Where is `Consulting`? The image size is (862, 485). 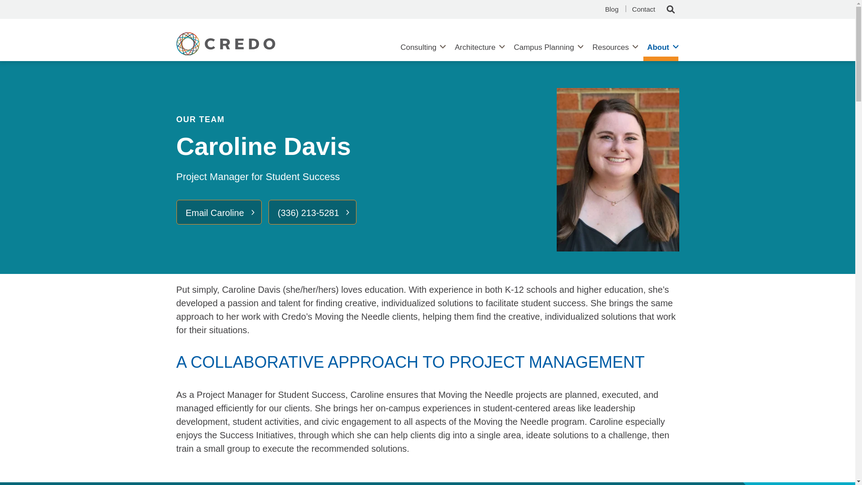
Consulting is located at coordinates (418, 48).